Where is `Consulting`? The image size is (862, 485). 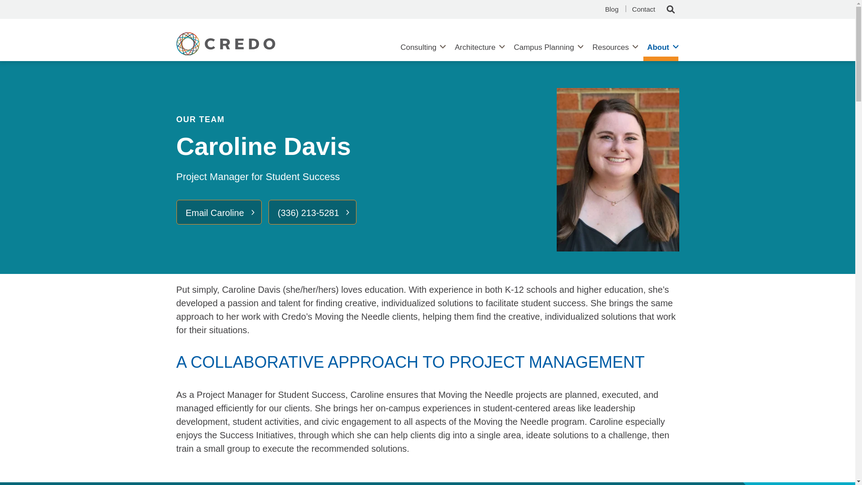
Consulting is located at coordinates (418, 48).